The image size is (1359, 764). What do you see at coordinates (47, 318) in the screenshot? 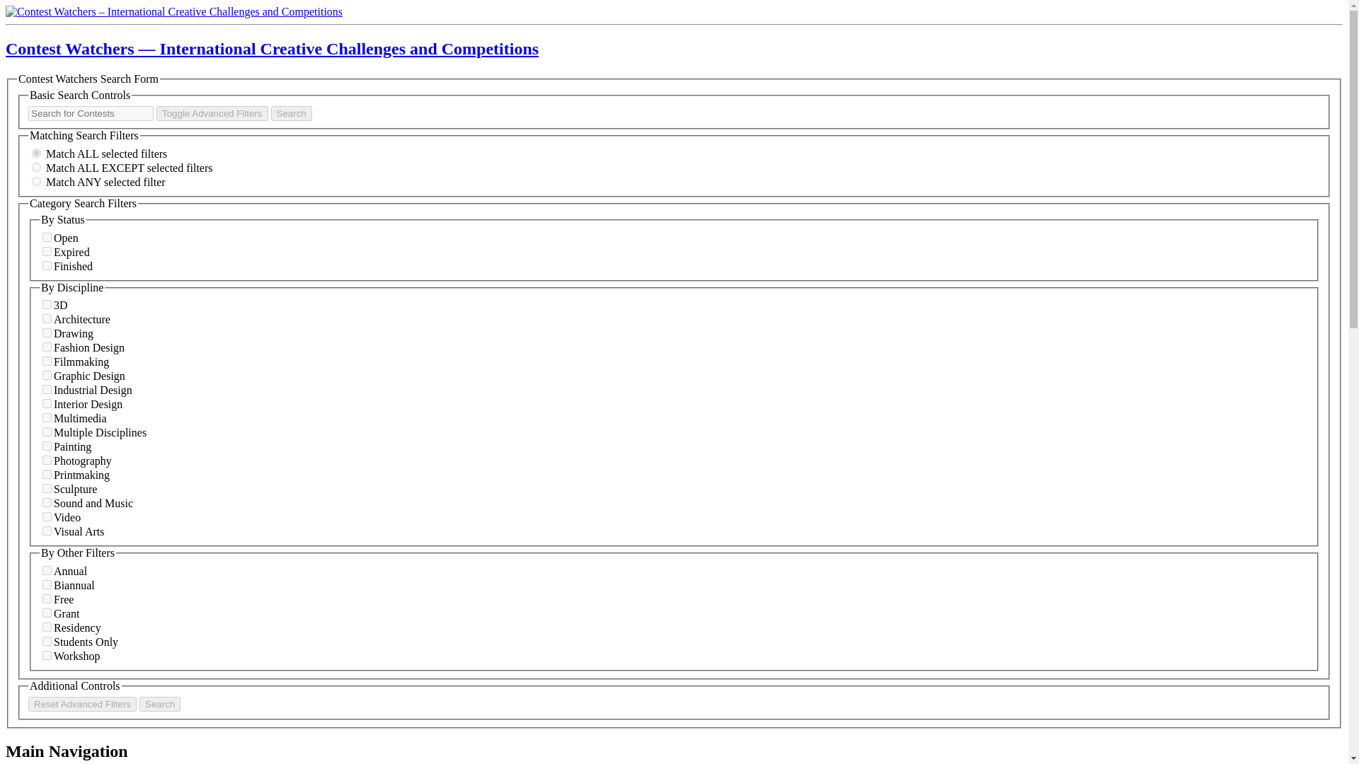
I see `119` at bounding box center [47, 318].